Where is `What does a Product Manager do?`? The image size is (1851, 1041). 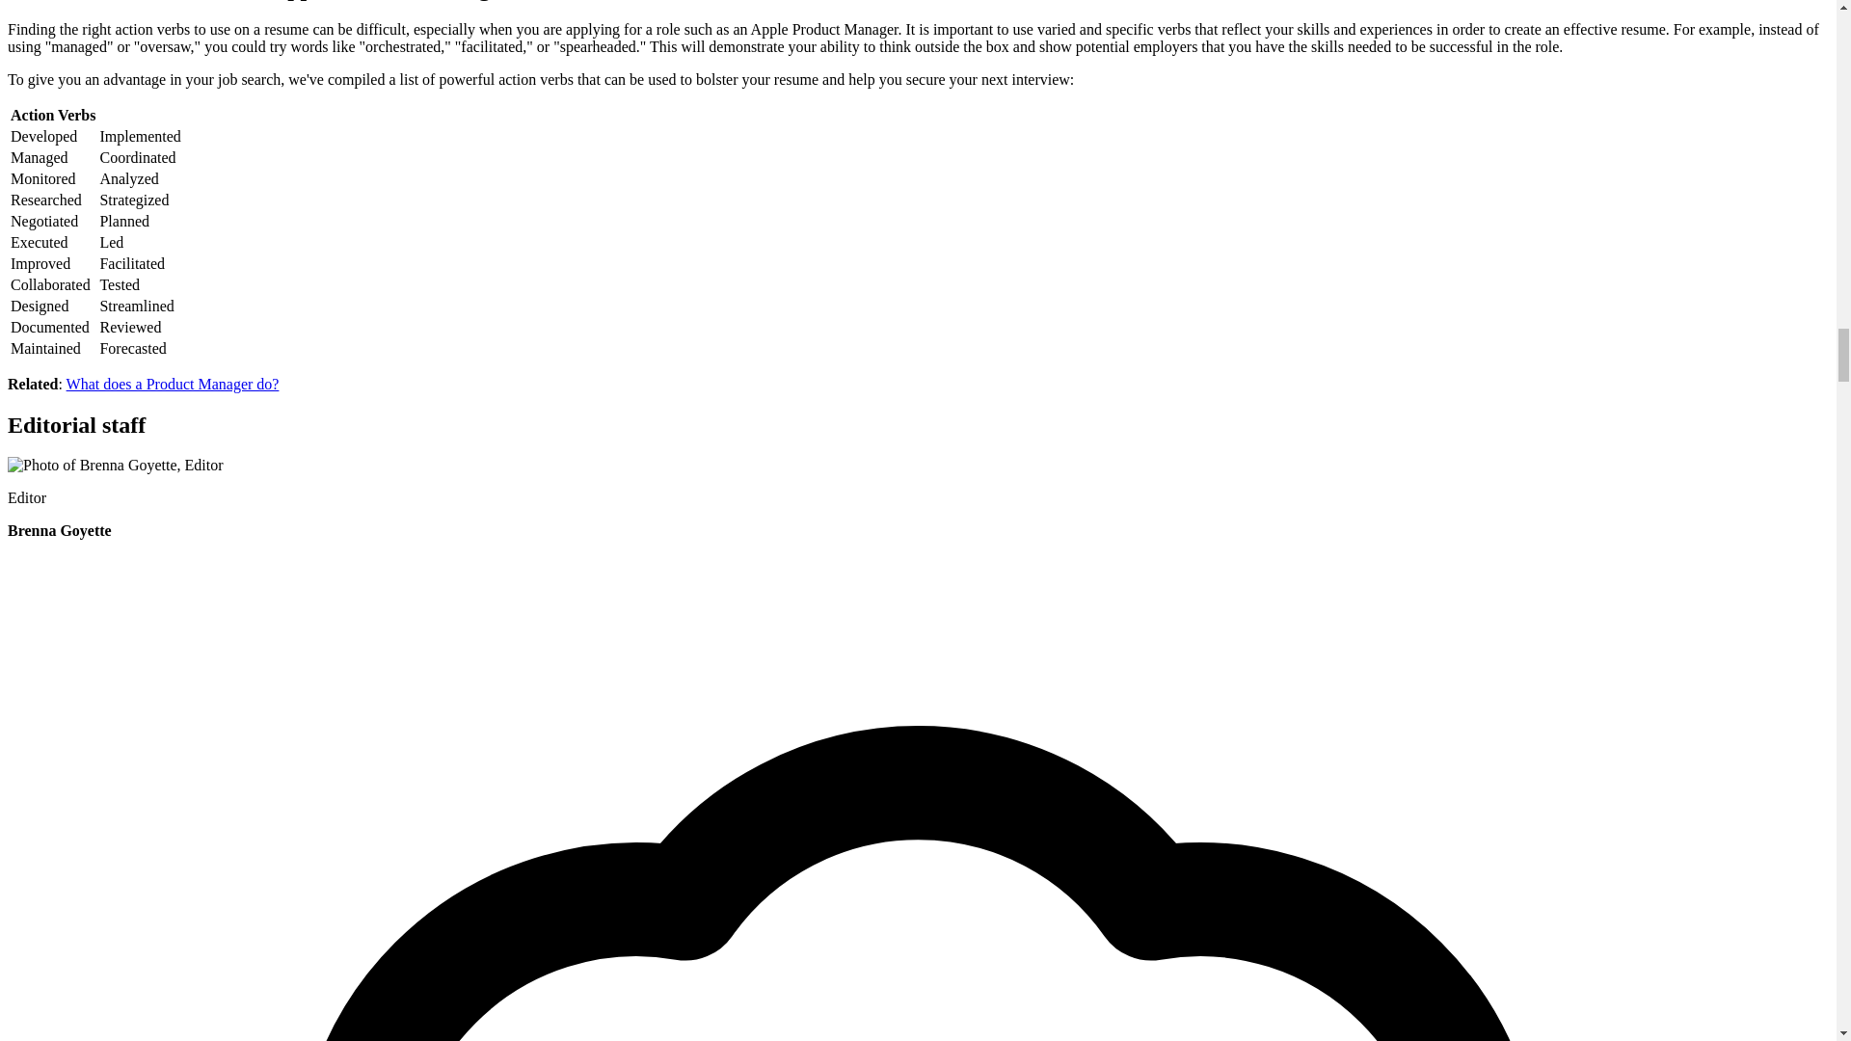 What does a Product Manager do? is located at coordinates (173, 384).